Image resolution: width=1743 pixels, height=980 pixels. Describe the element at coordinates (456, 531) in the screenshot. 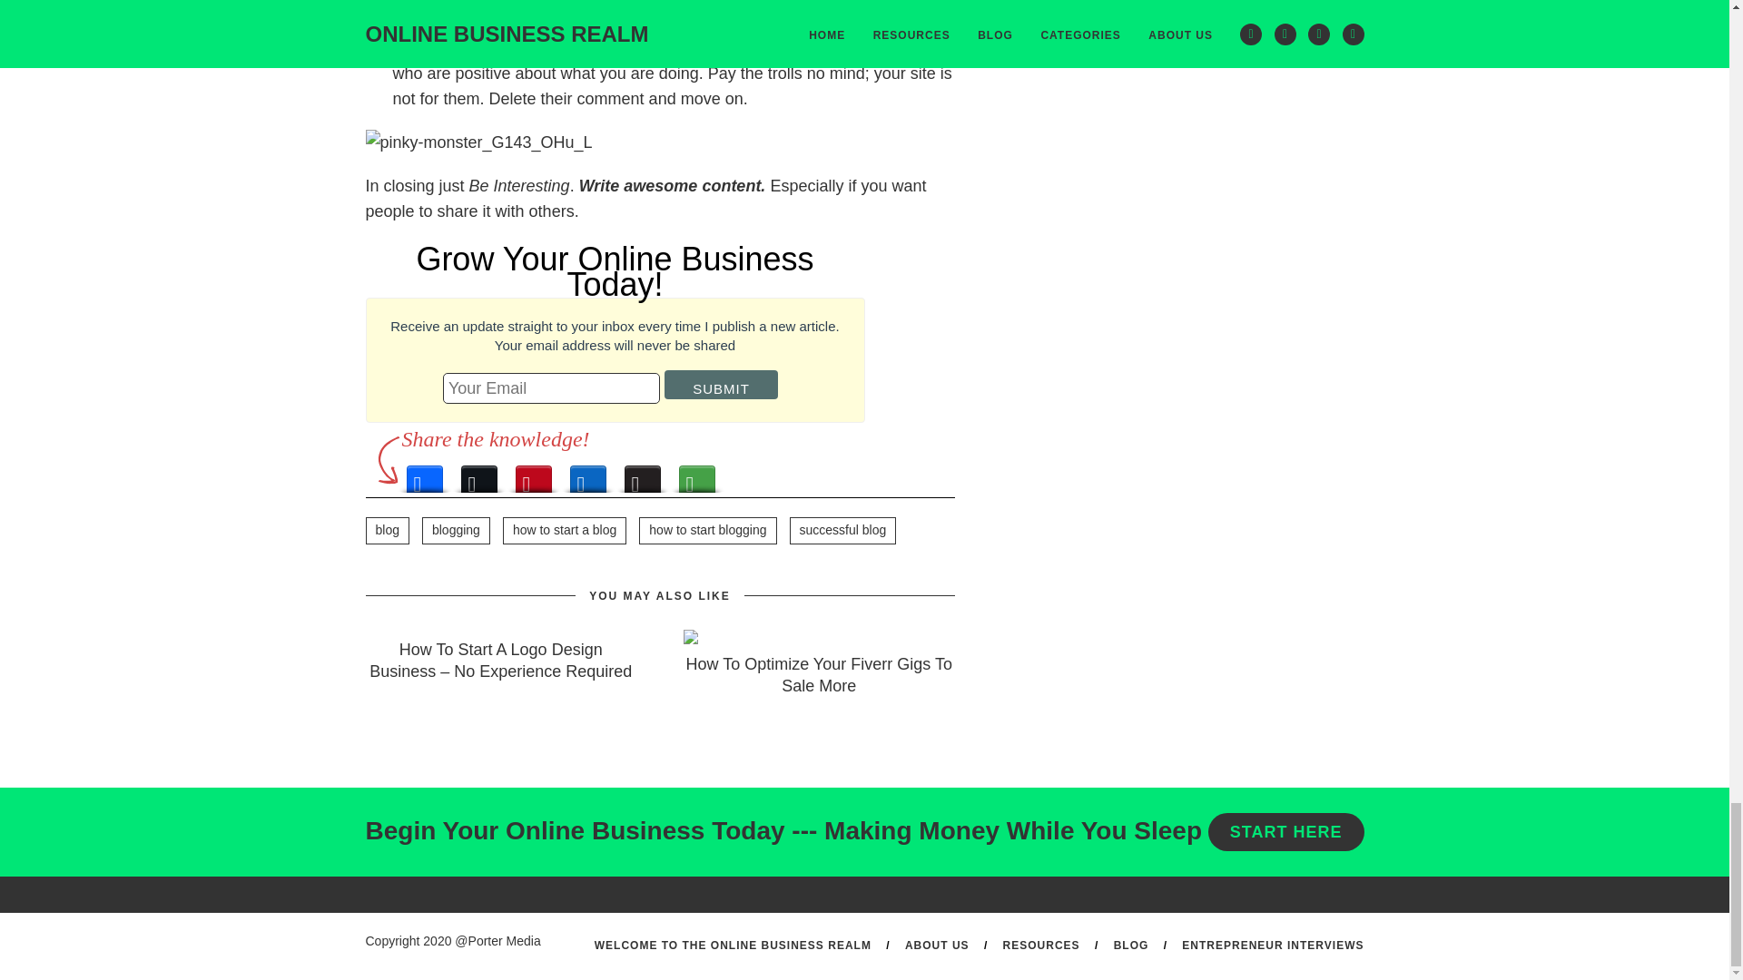

I see `blogging` at that location.